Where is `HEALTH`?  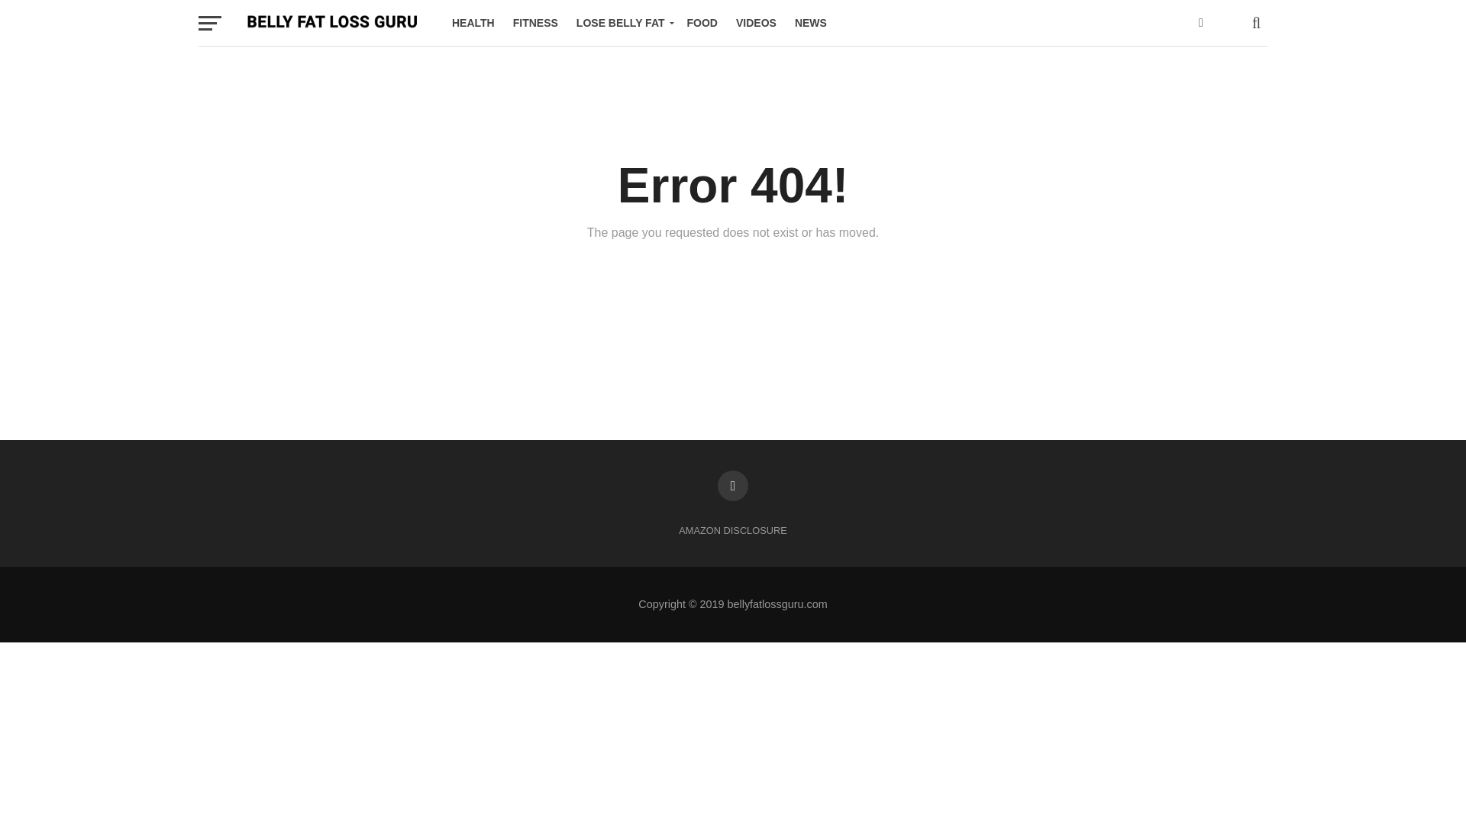
HEALTH is located at coordinates (473, 23).